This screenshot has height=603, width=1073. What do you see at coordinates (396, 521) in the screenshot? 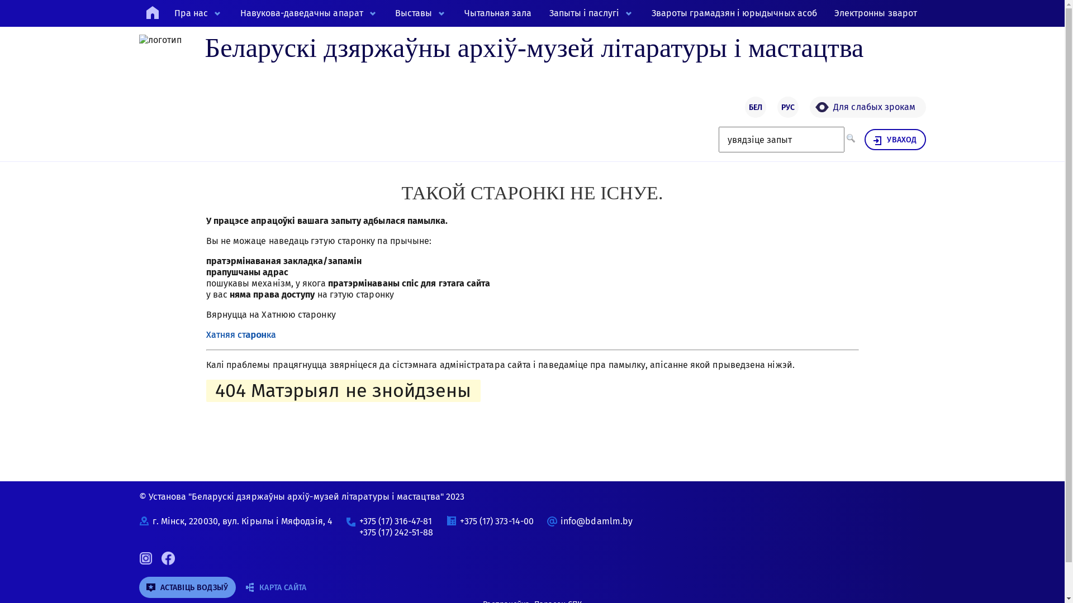
I see `+375 (17) 316-47-81` at bounding box center [396, 521].